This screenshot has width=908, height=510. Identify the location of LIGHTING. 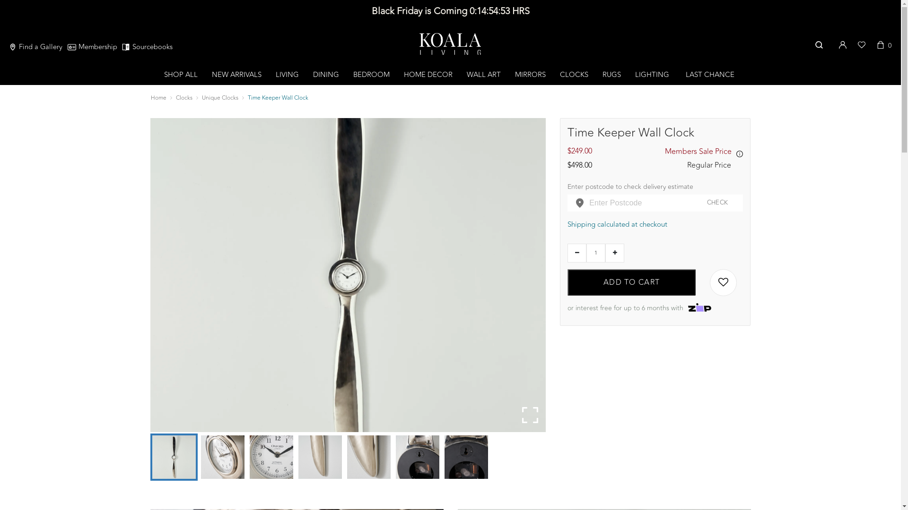
(652, 75).